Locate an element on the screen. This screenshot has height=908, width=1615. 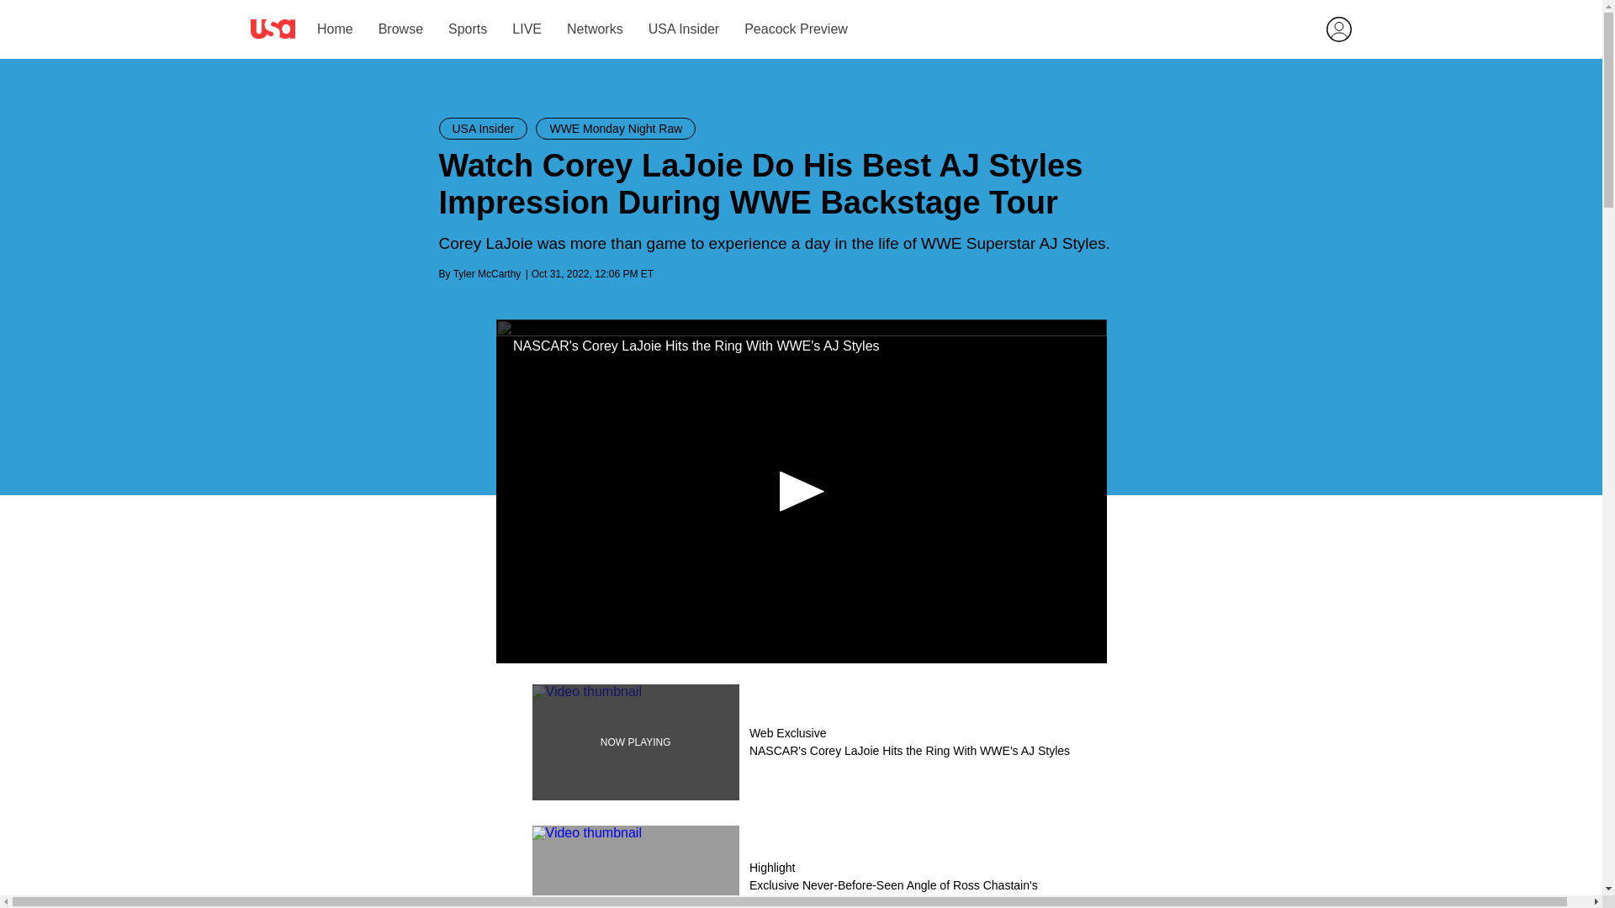
USA Insider is located at coordinates (483, 129).